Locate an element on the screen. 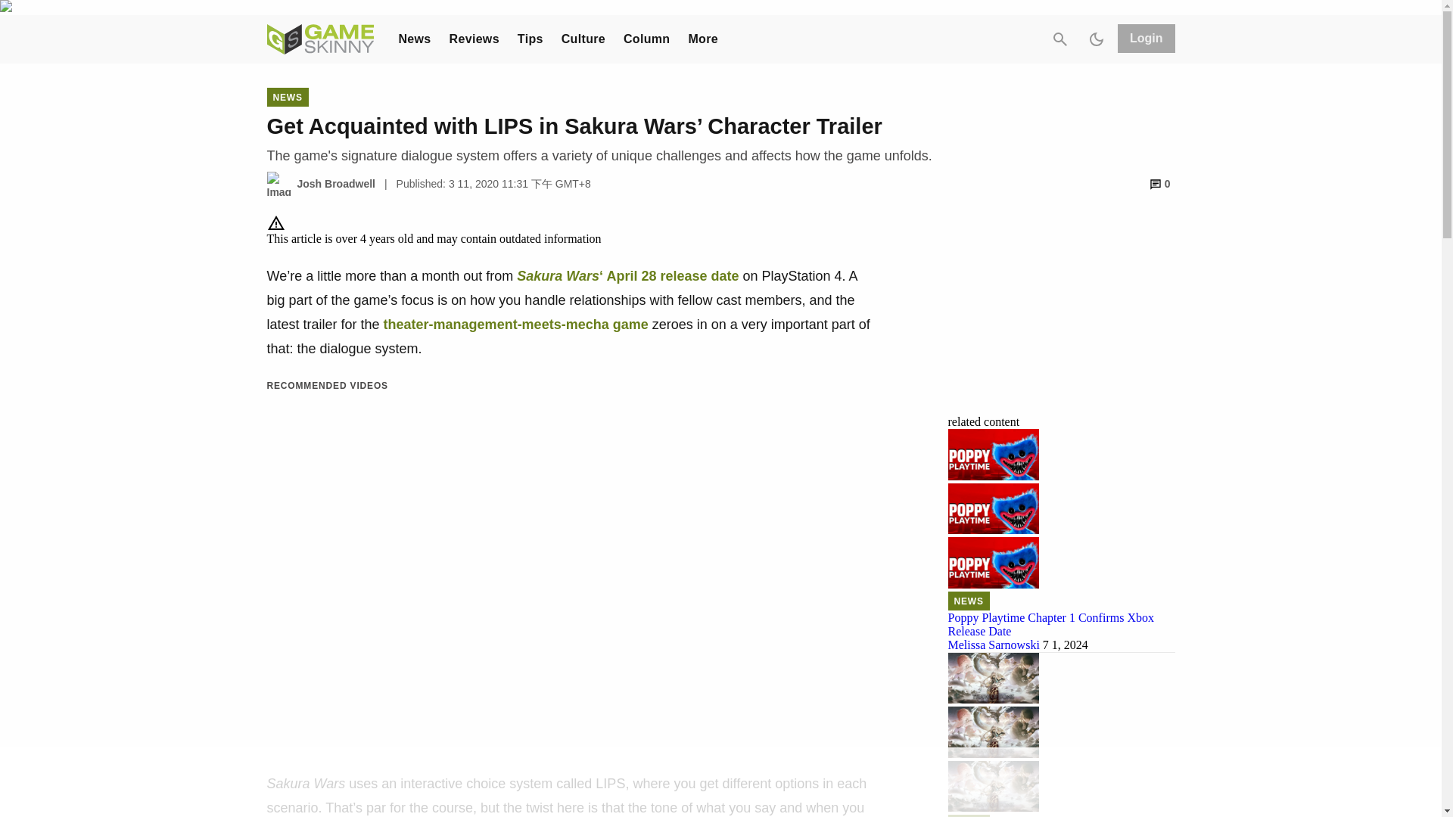 This screenshot has width=1453, height=817. Dark Mode is located at coordinates (1096, 39).